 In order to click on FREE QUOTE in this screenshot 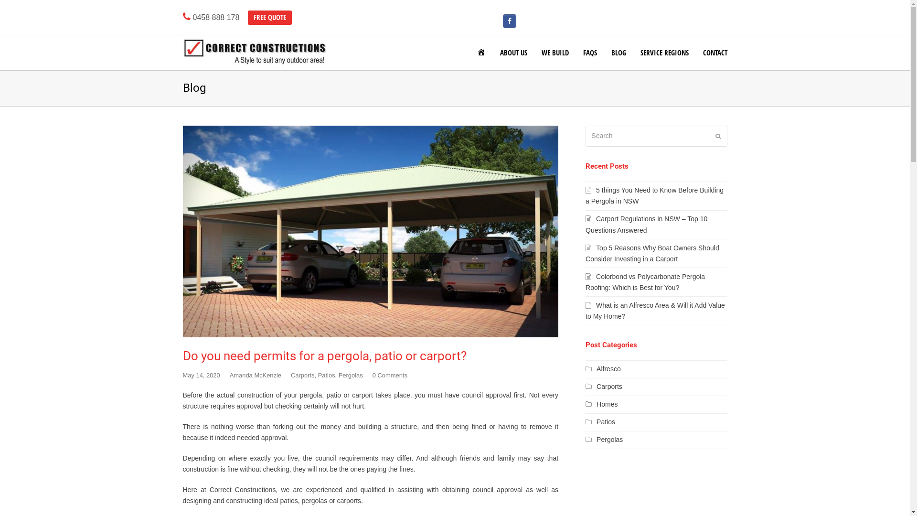, I will do `click(270, 18)`.